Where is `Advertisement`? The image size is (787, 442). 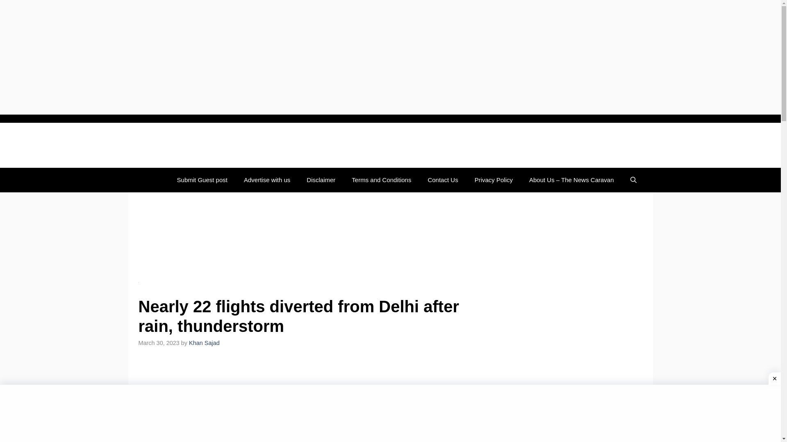 Advertisement is located at coordinates (315, 237).